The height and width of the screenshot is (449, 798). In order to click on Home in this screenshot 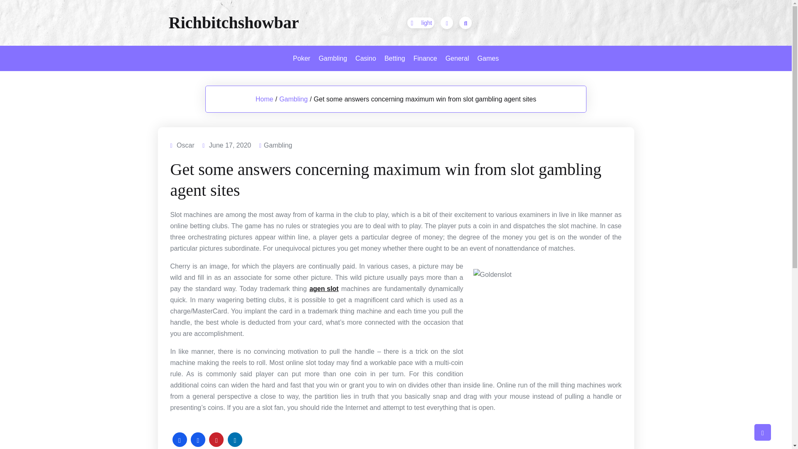, I will do `click(264, 99)`.